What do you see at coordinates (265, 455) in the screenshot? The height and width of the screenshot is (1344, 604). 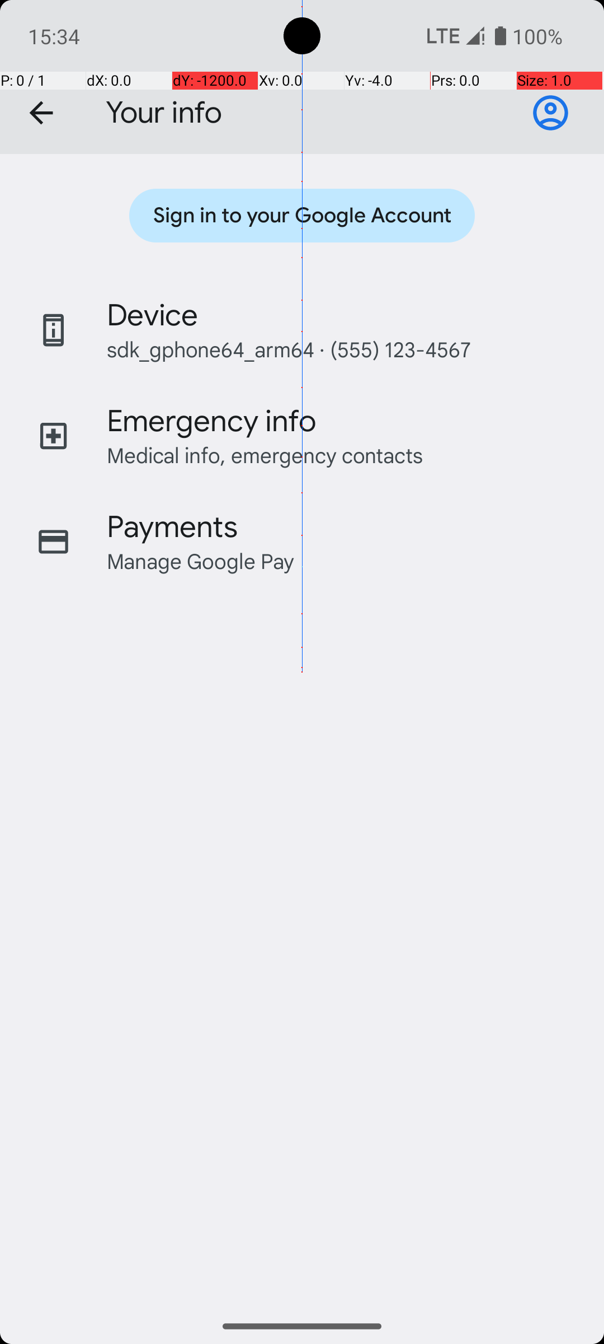 I see `Medical info, emergency contacts` at bounding box center [265, 455].